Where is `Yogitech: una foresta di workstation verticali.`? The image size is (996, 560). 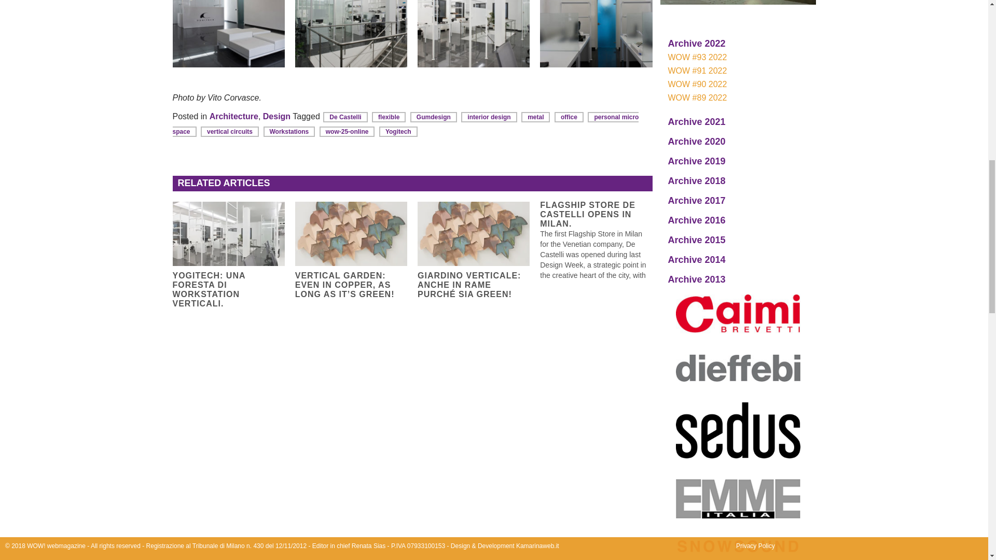
Yogitech: una foresta di workstation verticali. is located at coordinates (228, 233).